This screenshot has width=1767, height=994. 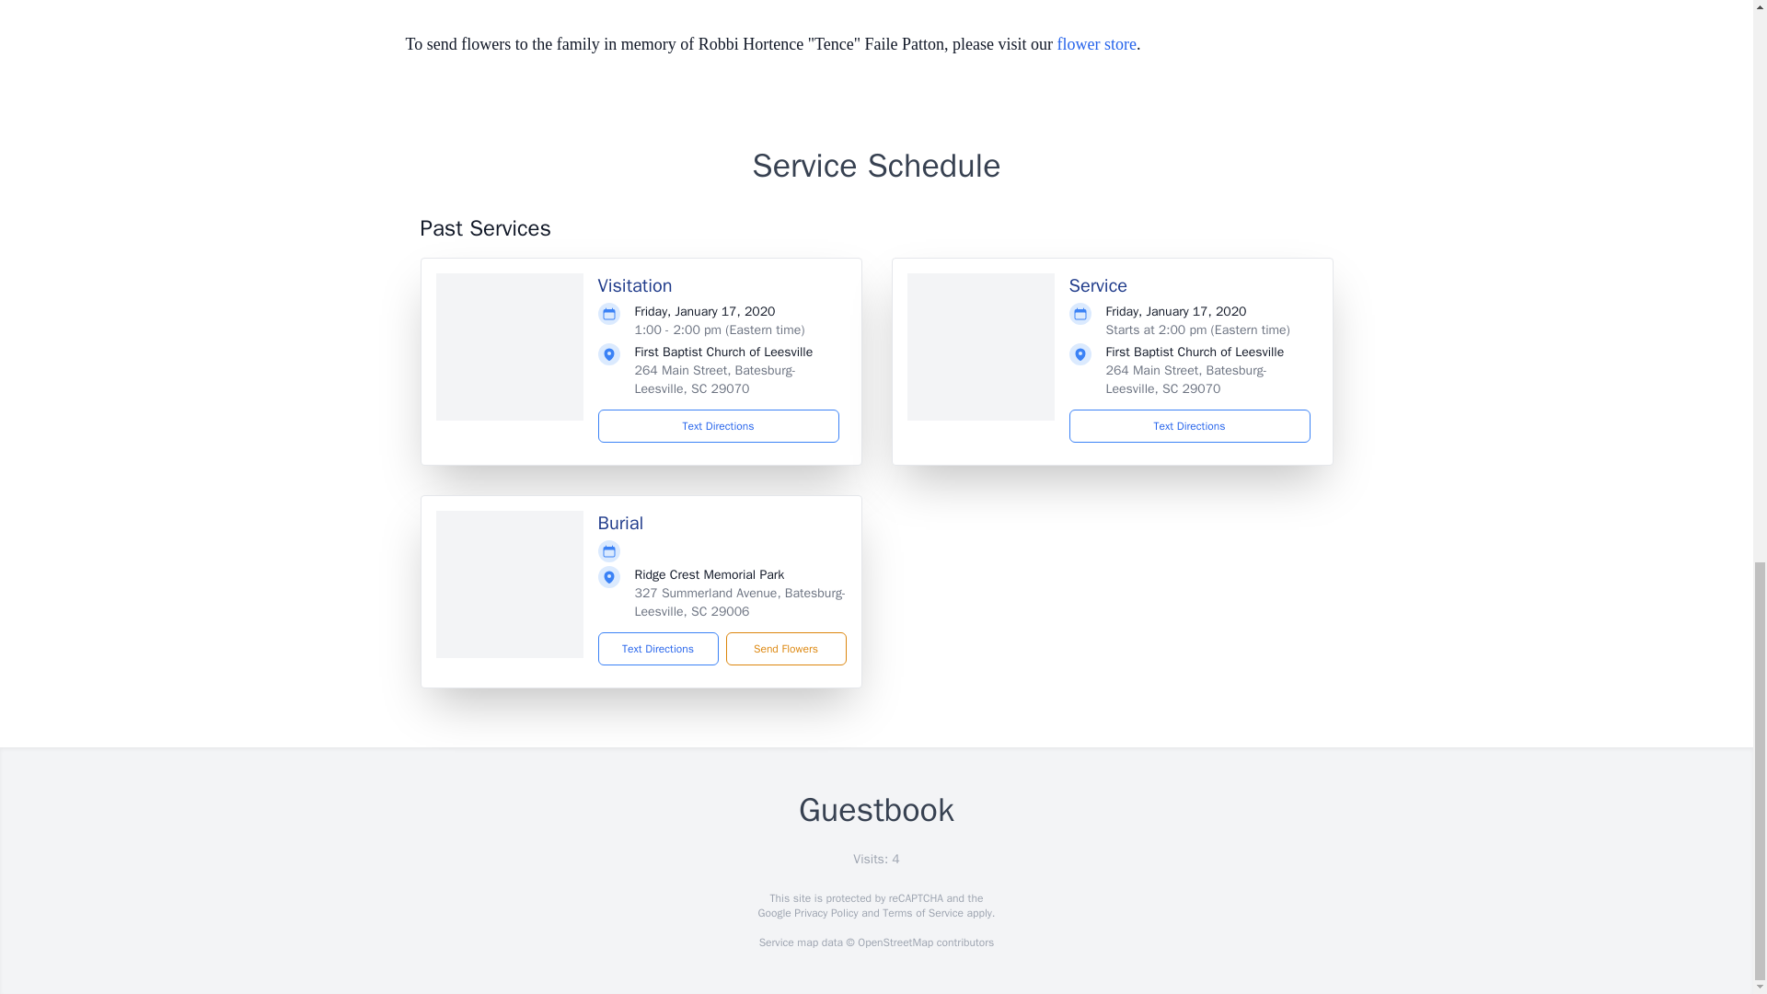 I want to click on Text Directions, so click(x=719, y=425).